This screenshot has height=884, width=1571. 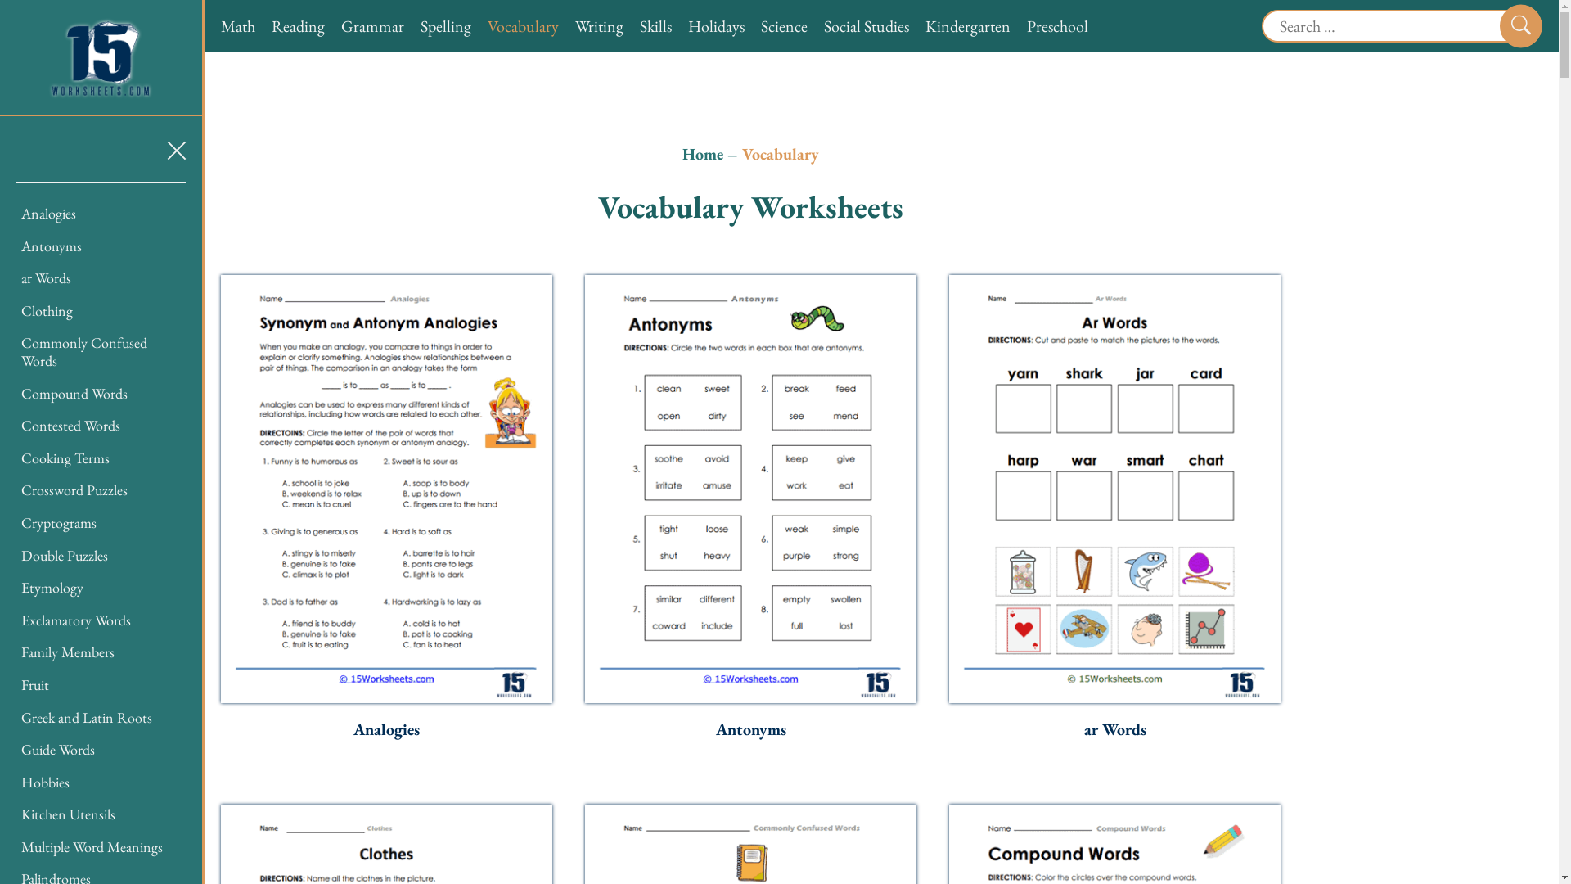 I want to click on Vocabulary, so click(x=524, y=26).